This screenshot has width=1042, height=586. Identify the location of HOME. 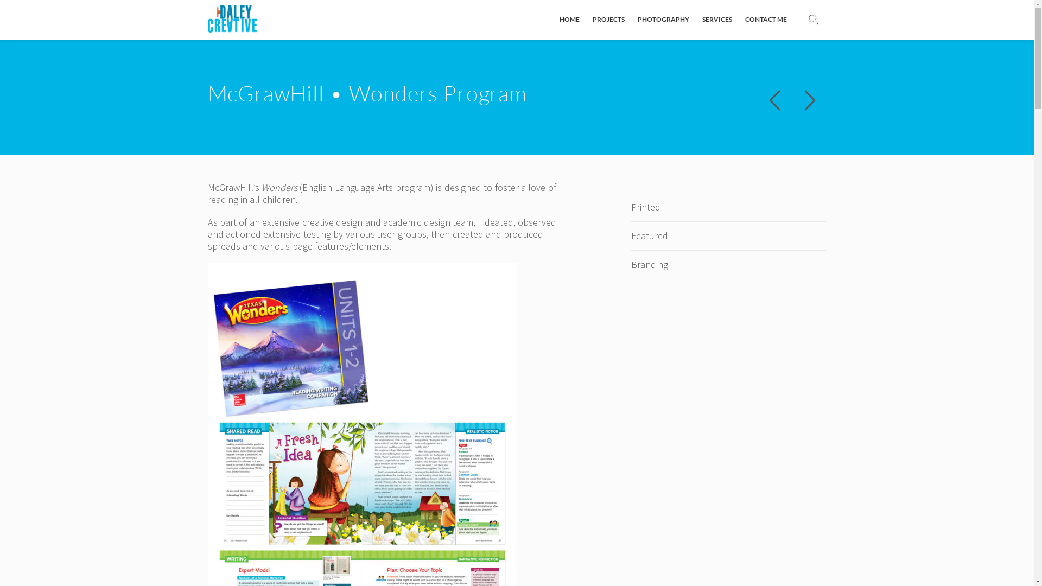
(570, 20).